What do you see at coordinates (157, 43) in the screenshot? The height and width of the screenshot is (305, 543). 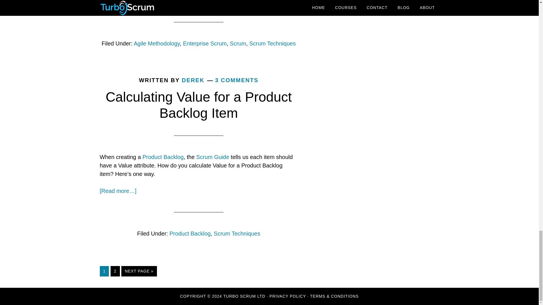 I see `Agile Methodology` at bounding box center [157, 43].